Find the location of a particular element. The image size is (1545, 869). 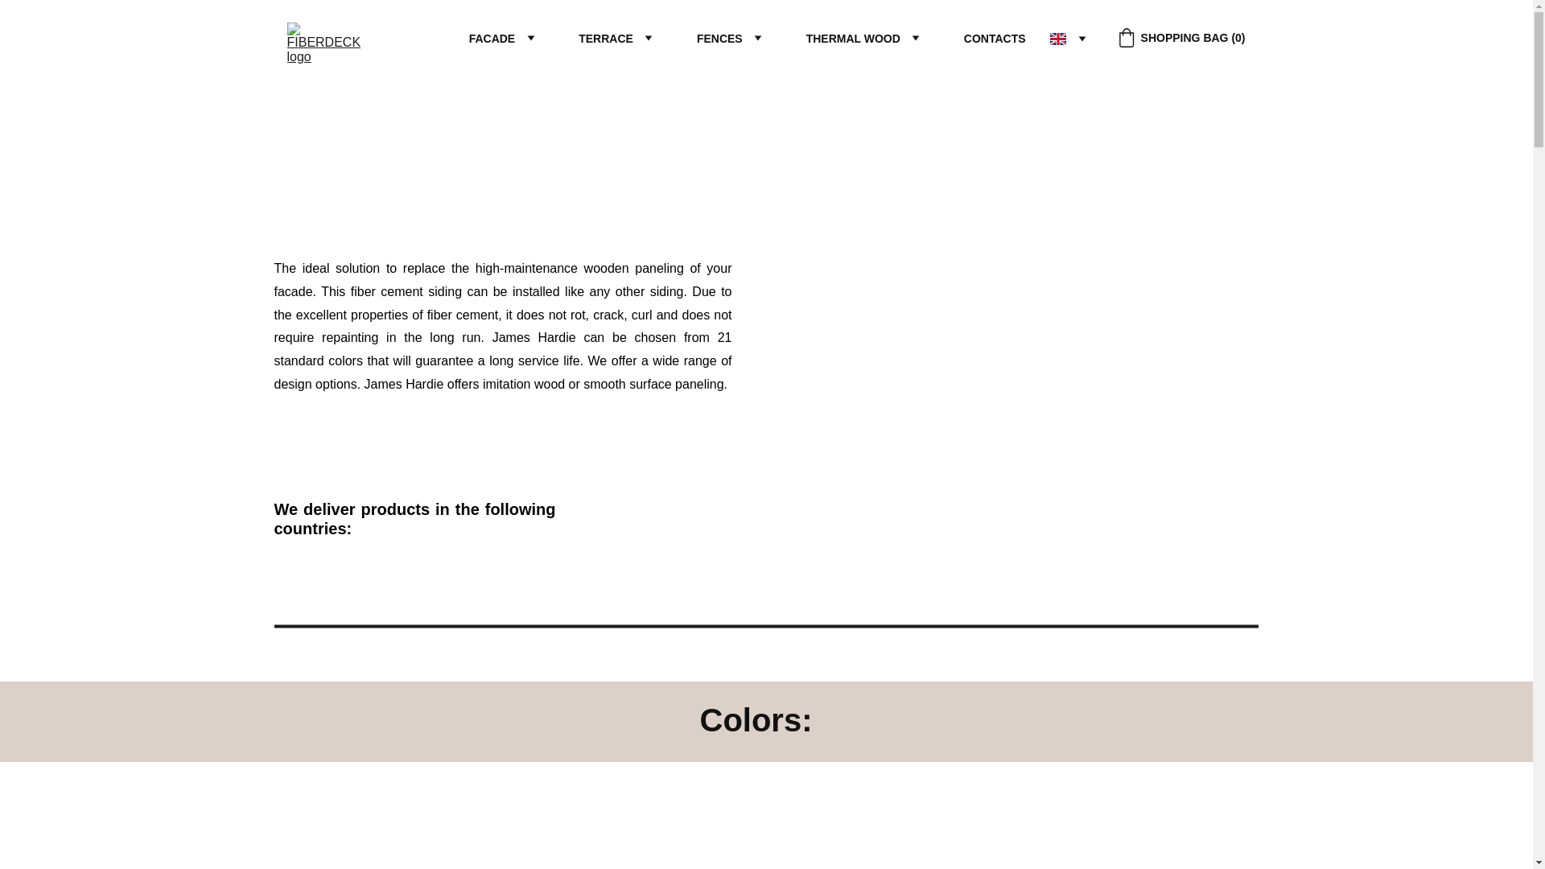

FACADE is located at coordinates (492, 39).